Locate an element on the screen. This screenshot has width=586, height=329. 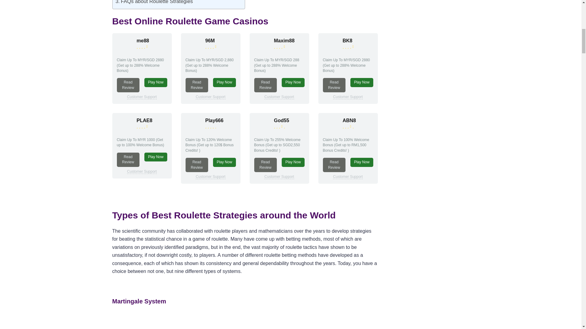
Read Review is located at coordinates (128, 85).